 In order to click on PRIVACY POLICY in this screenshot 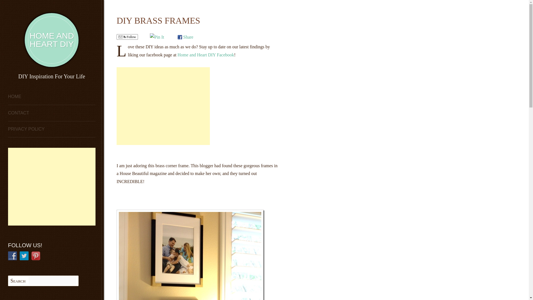, I will do `click(52, 129)`.